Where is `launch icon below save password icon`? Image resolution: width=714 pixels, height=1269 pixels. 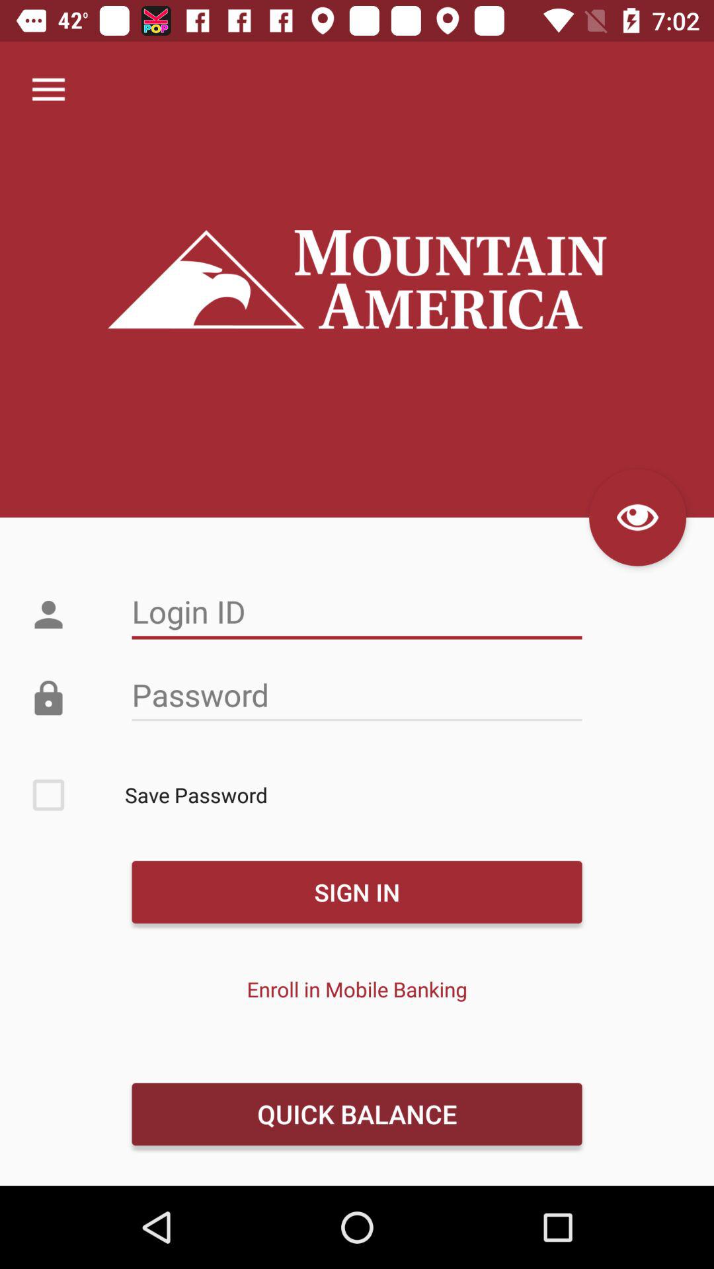 launch icon below save password icon is located at coordinates (356, 892).